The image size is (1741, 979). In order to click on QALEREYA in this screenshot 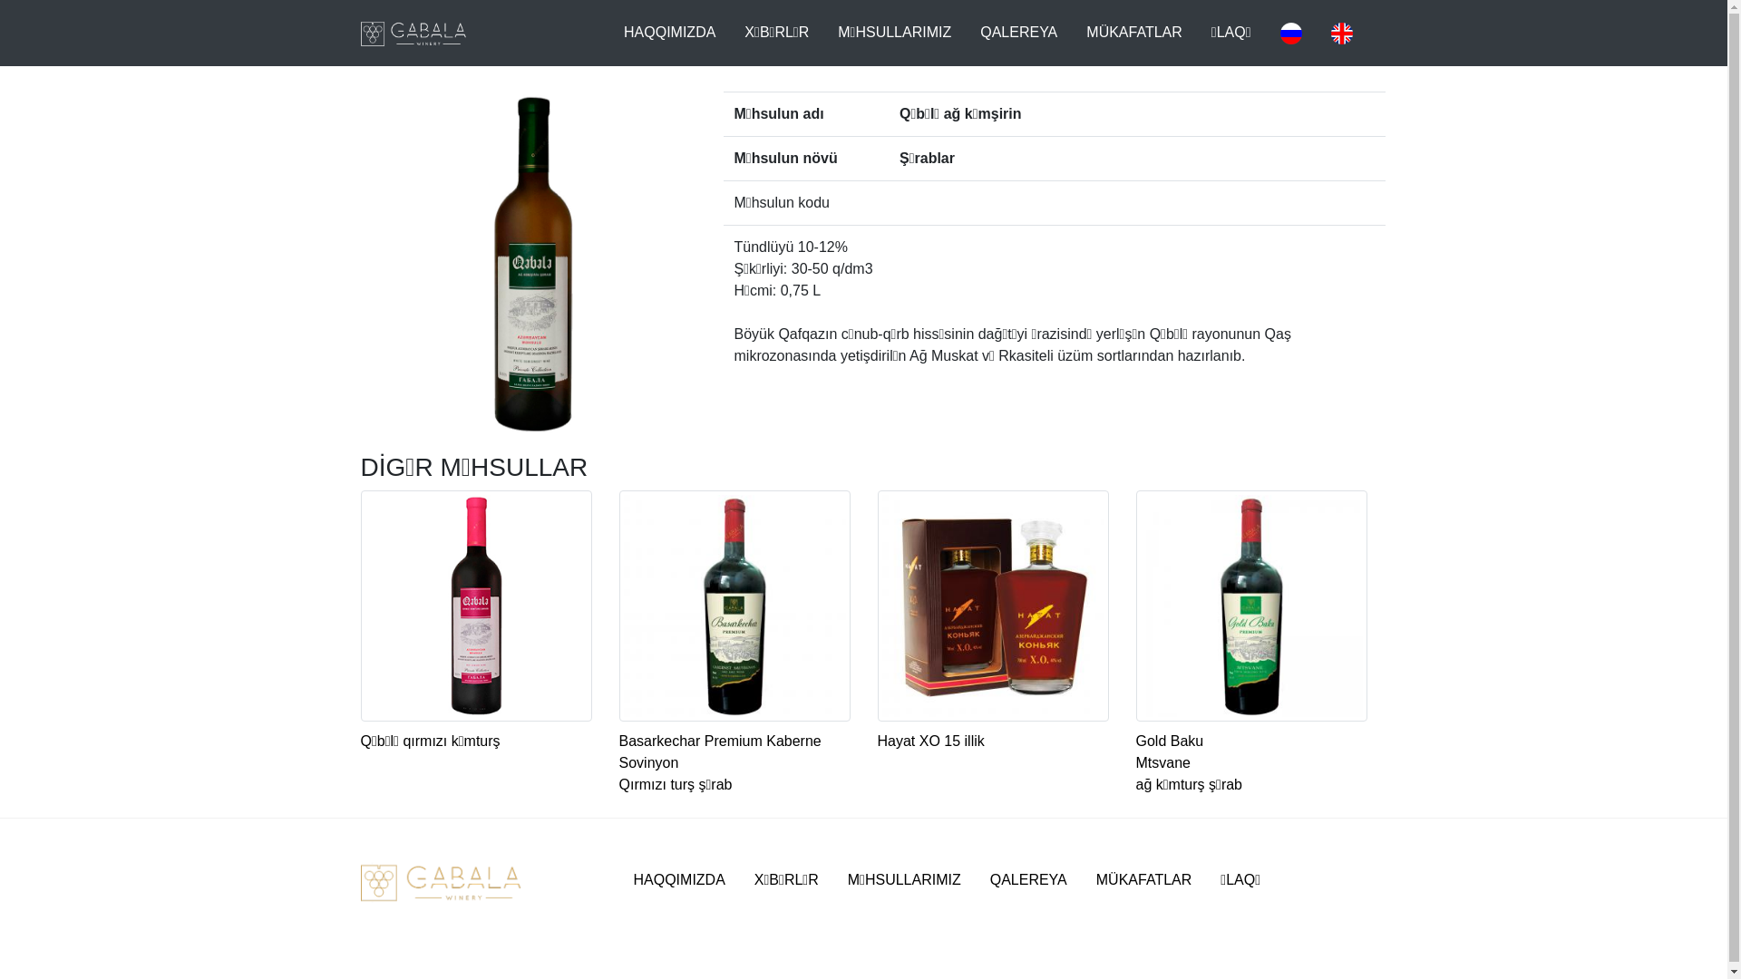, I will do `click(1019, 33)`.